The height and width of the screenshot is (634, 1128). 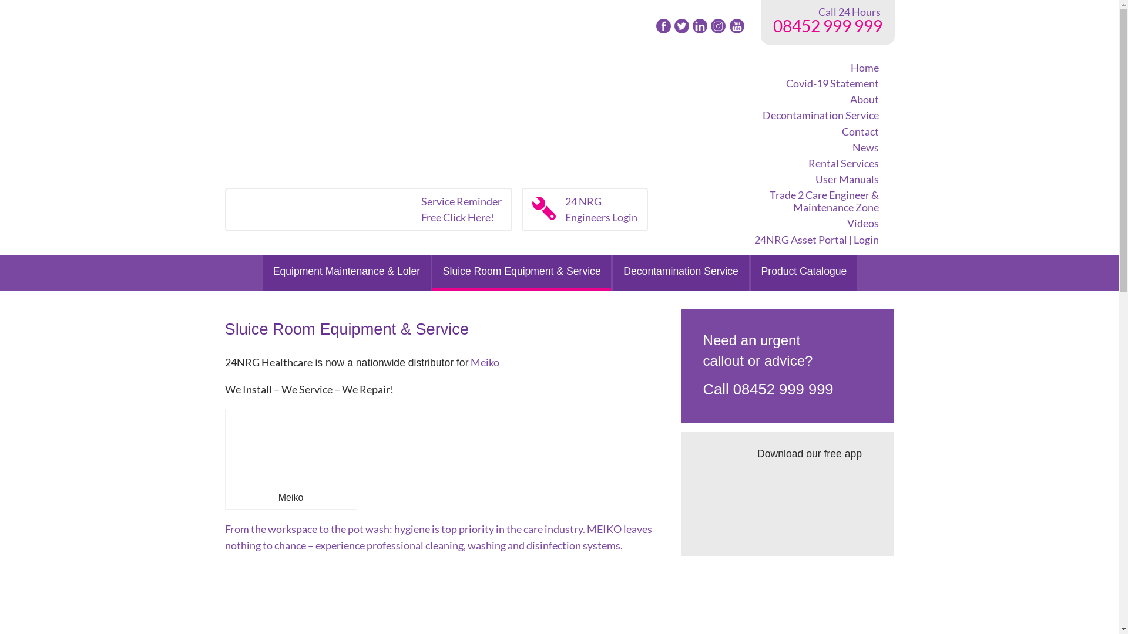 I want to click on News, so click(x=817, y=149).